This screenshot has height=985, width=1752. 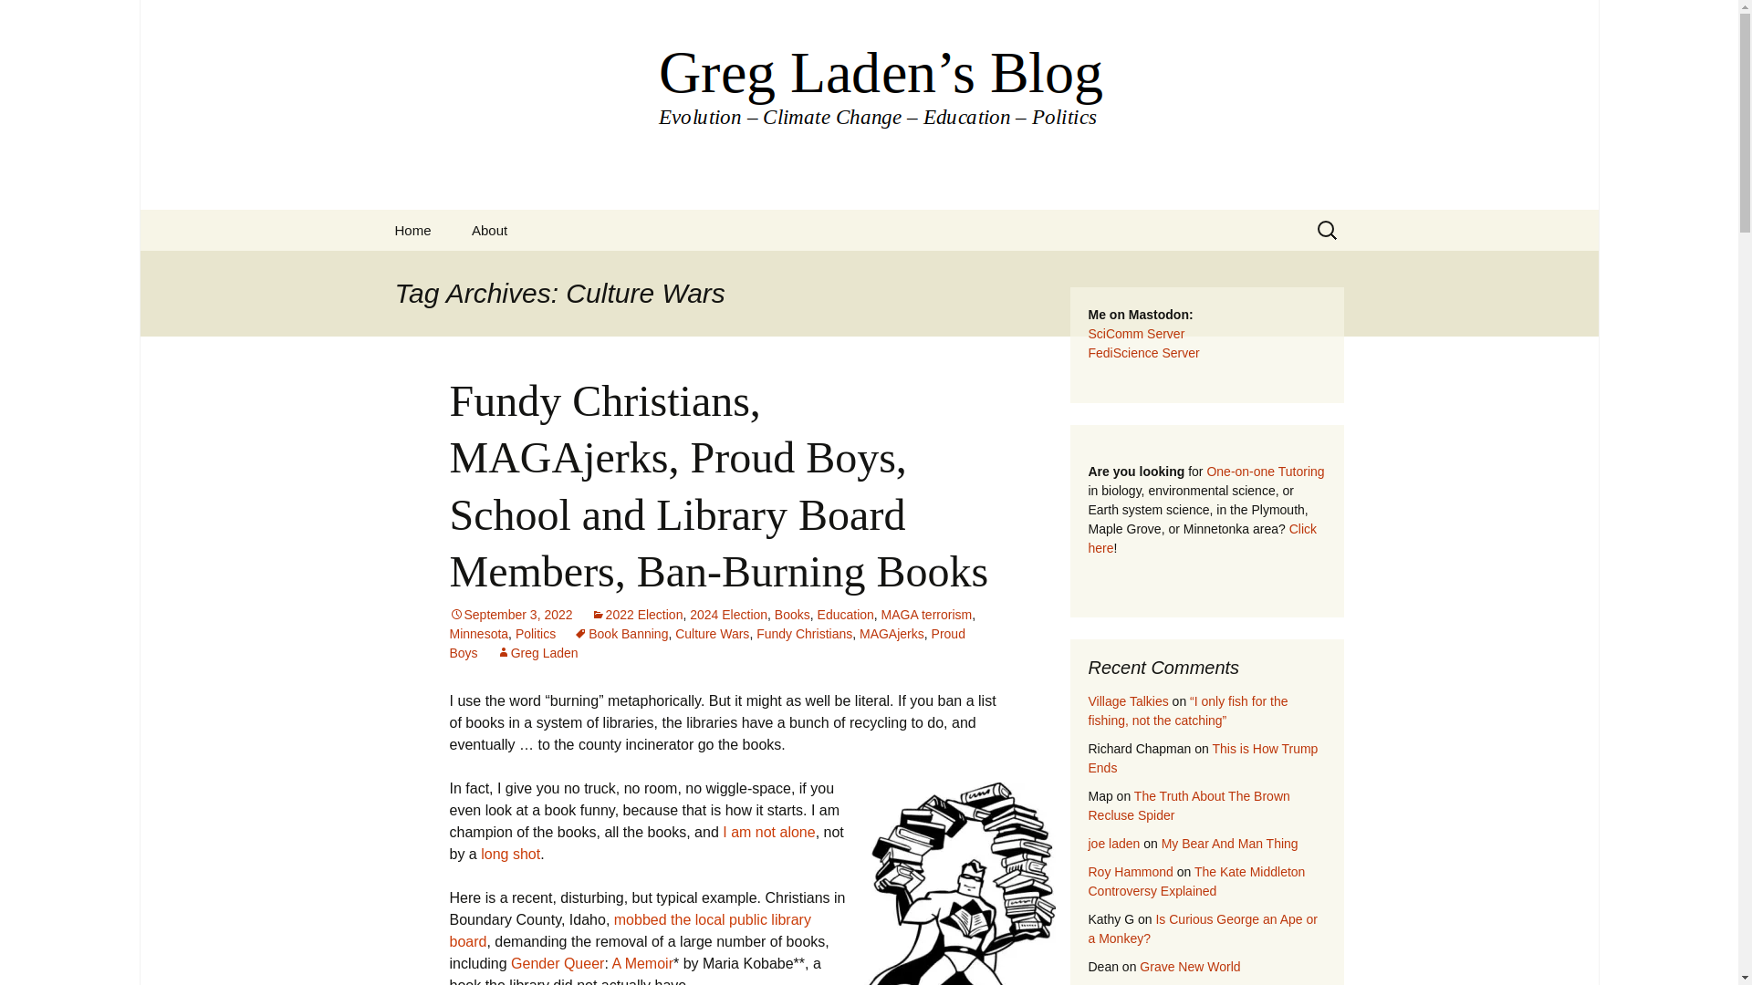 What do you see at coordinates (22, 19) in the screenshot?
I see `Search` at bounding box center [22, 19].